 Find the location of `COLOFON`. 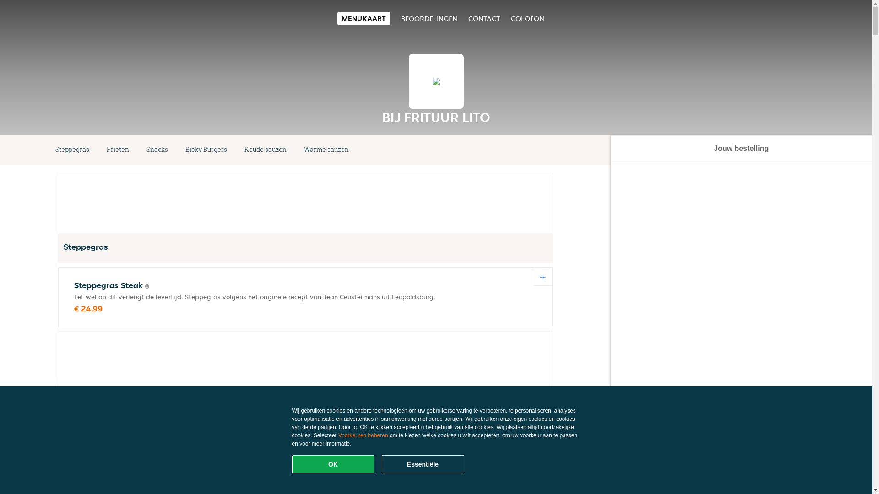

COLOFON is located at coordinates (527, 18).